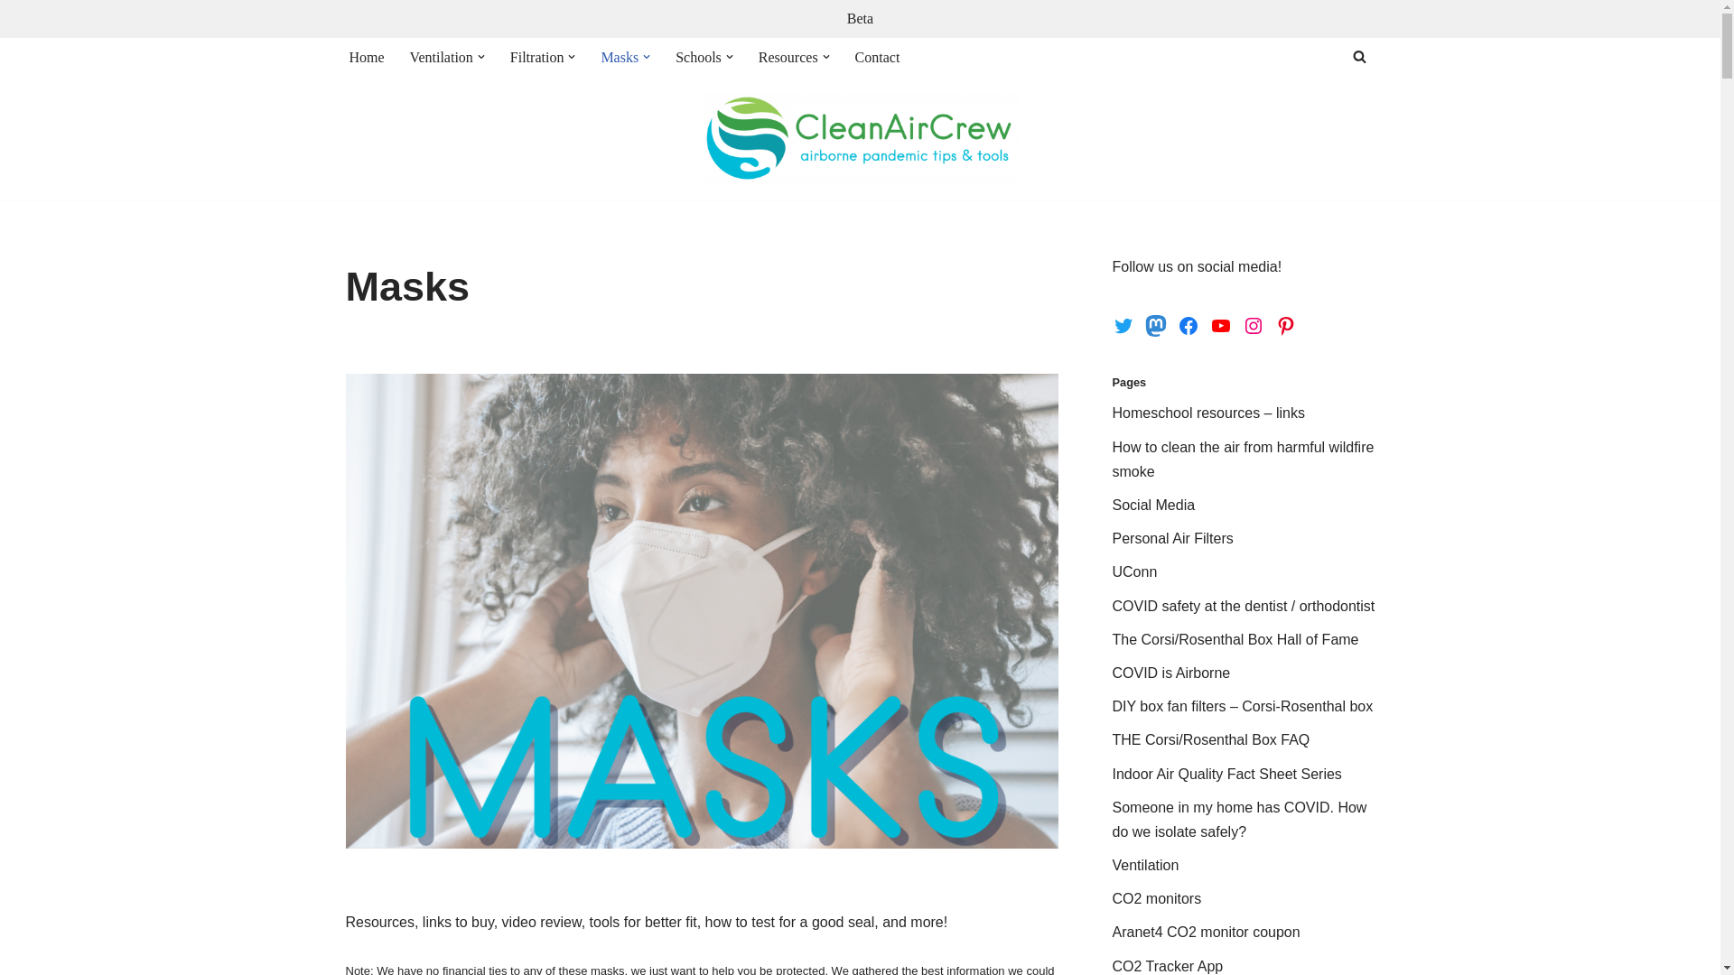 The width and height of the screenshot is (1734, 975). I want to click on Filtration, so click(536, 56).